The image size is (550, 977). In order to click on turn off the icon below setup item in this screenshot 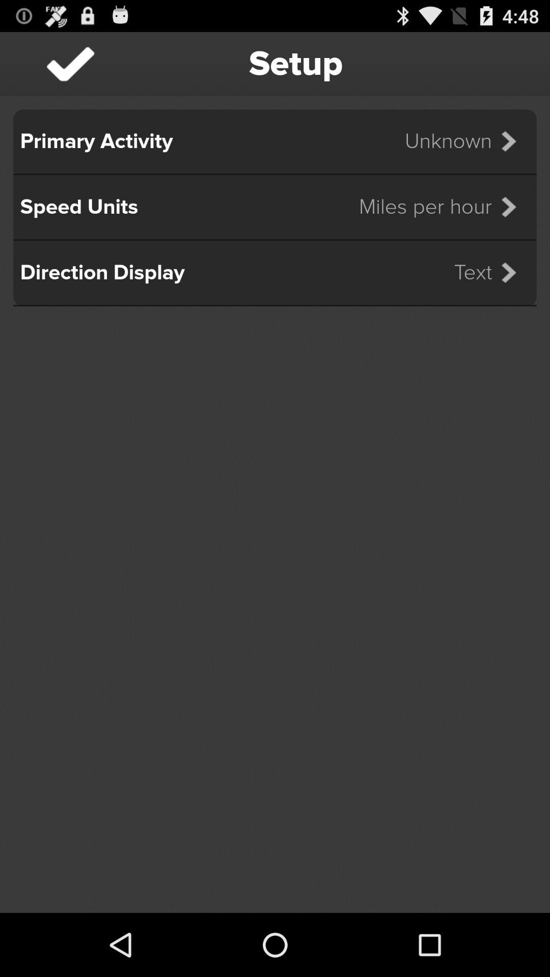, I will do `click(467, 141)`.